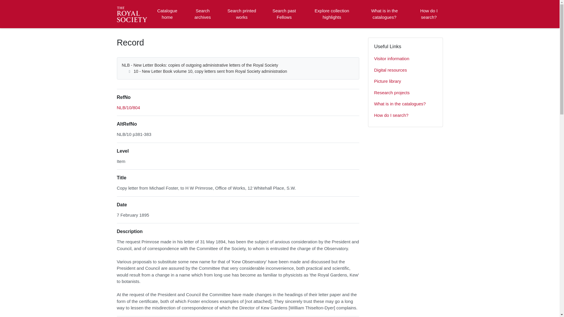  I want to click on Digital resources, so click(405, 70).